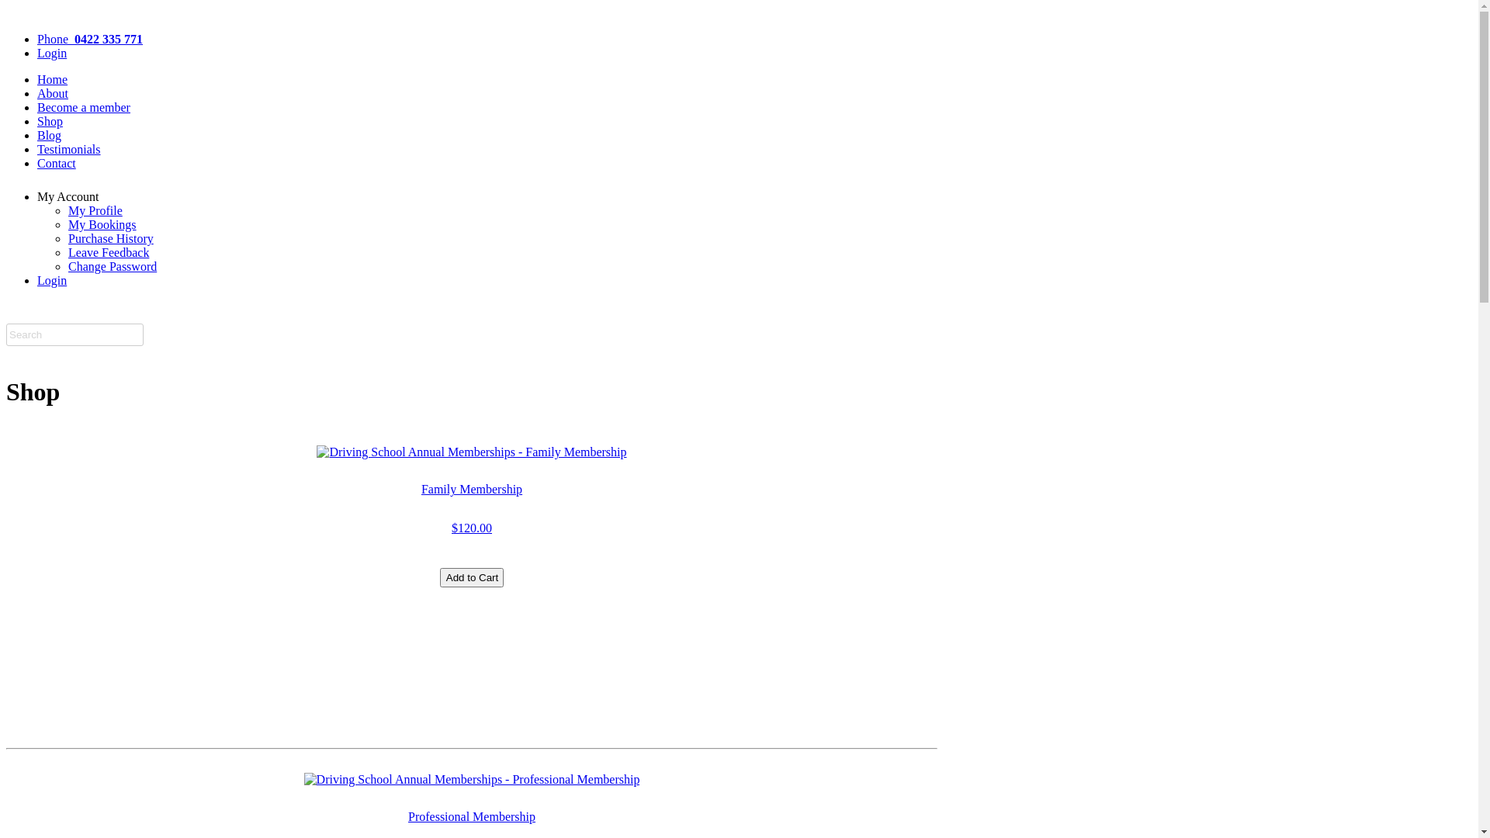 Image resolution: width=1490 pixels, height=838 pixels. What do you see at coordinates (53, 93) in the screenshot?
I see `About` at bounding box center [53, 93].